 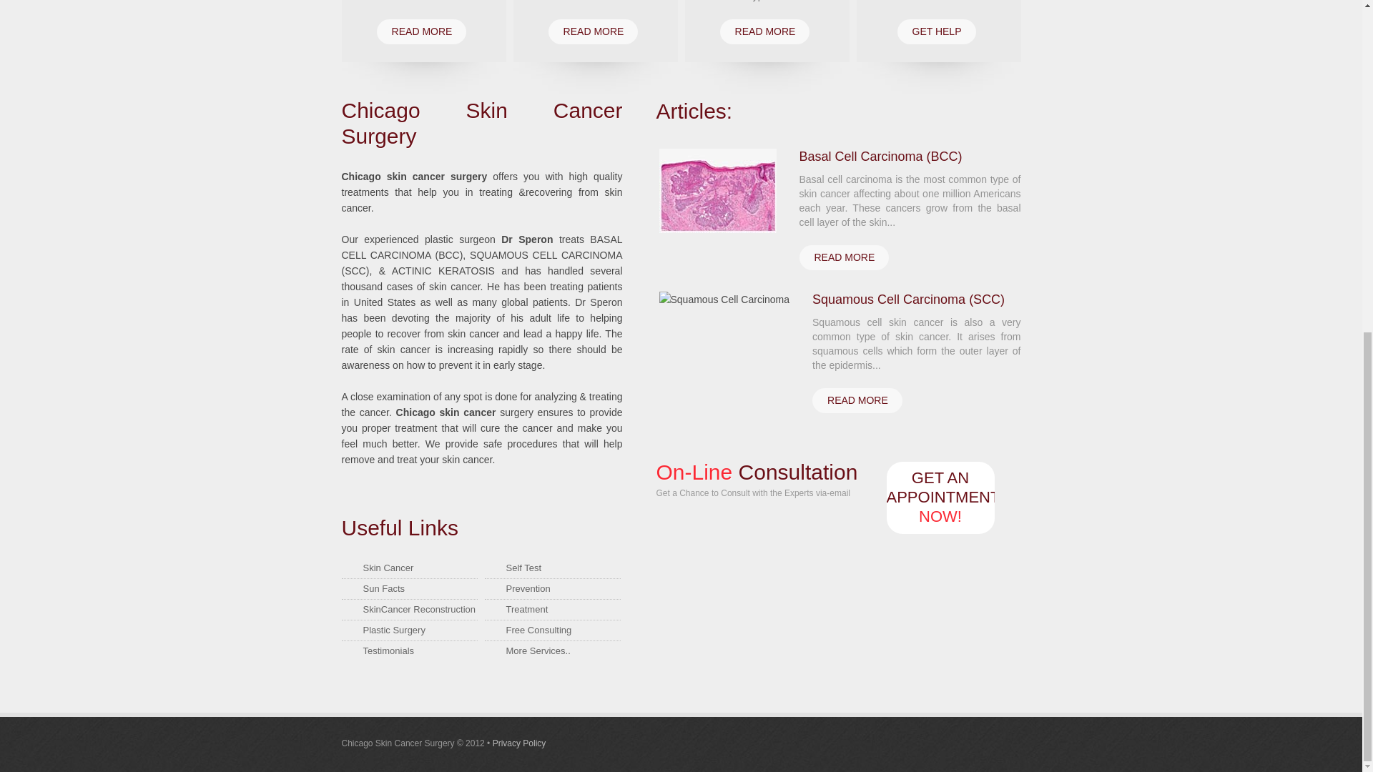 I want to click on READ MORE, so click(x=844, y=257).